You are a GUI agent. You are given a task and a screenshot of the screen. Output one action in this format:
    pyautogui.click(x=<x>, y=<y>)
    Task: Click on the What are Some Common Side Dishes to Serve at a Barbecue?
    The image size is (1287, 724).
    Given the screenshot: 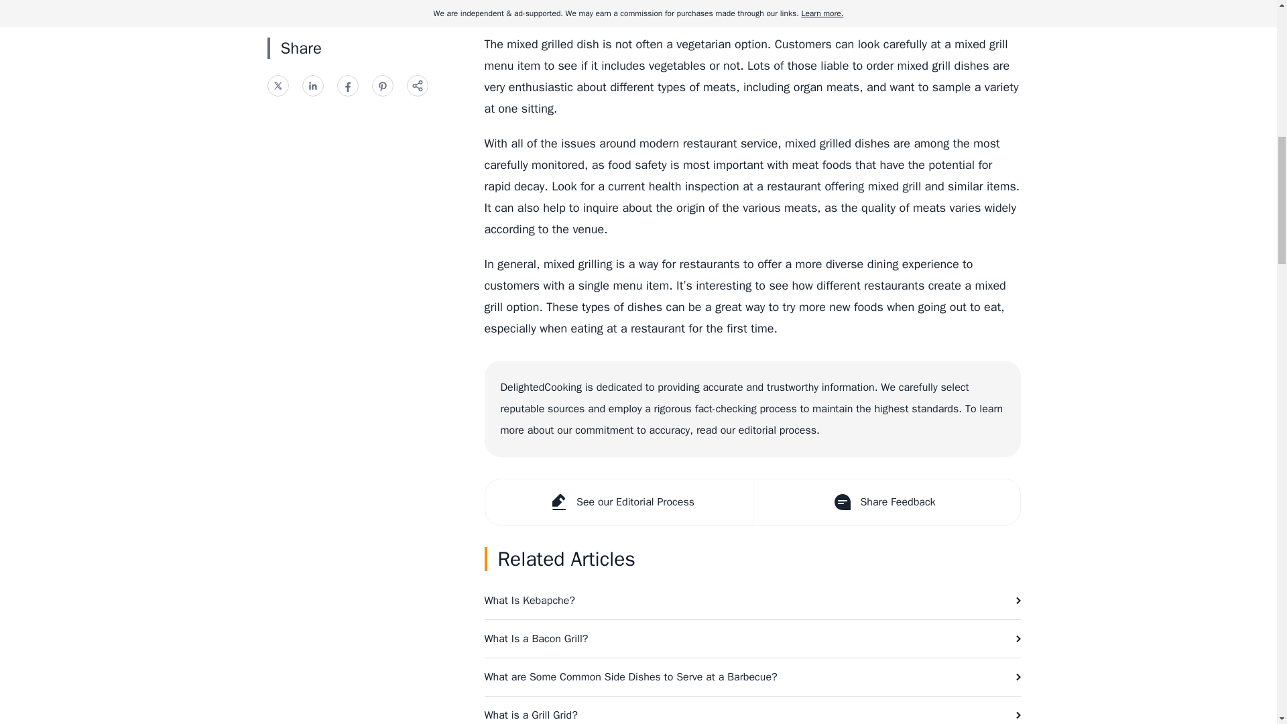 What is the action you would take?
    pyautogui.click(x=752, y=676)
    